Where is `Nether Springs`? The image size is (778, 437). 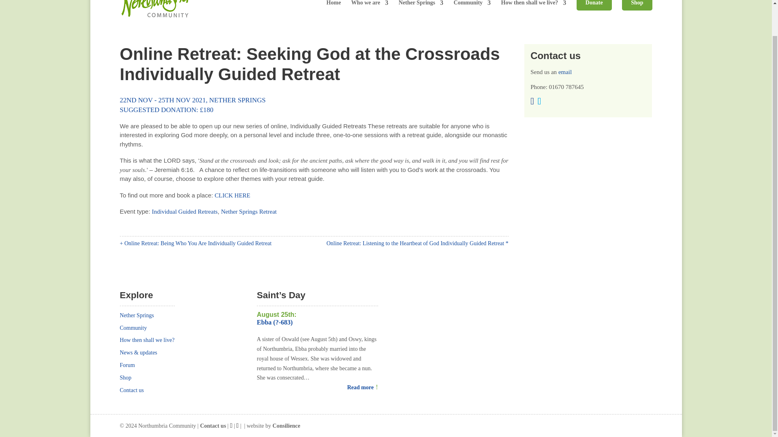
Nether Springs is located at coordinates (421, 5).